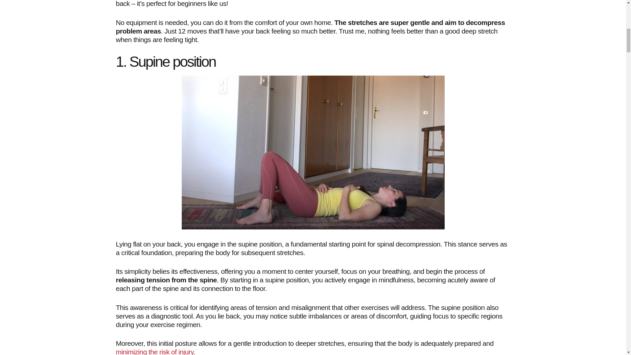 The image size is (631, 355). I want to click on minimizing the risk of injury, so click(154, 352).